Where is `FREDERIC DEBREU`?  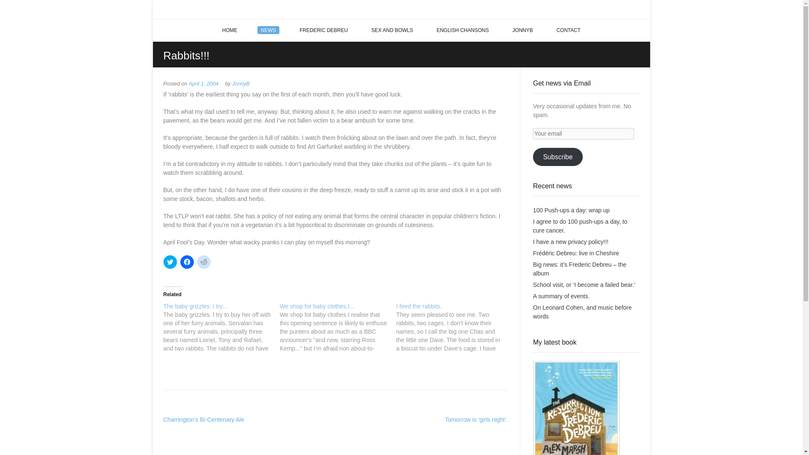
FREDERIC DEBREU is located at coordinates (324, 30).